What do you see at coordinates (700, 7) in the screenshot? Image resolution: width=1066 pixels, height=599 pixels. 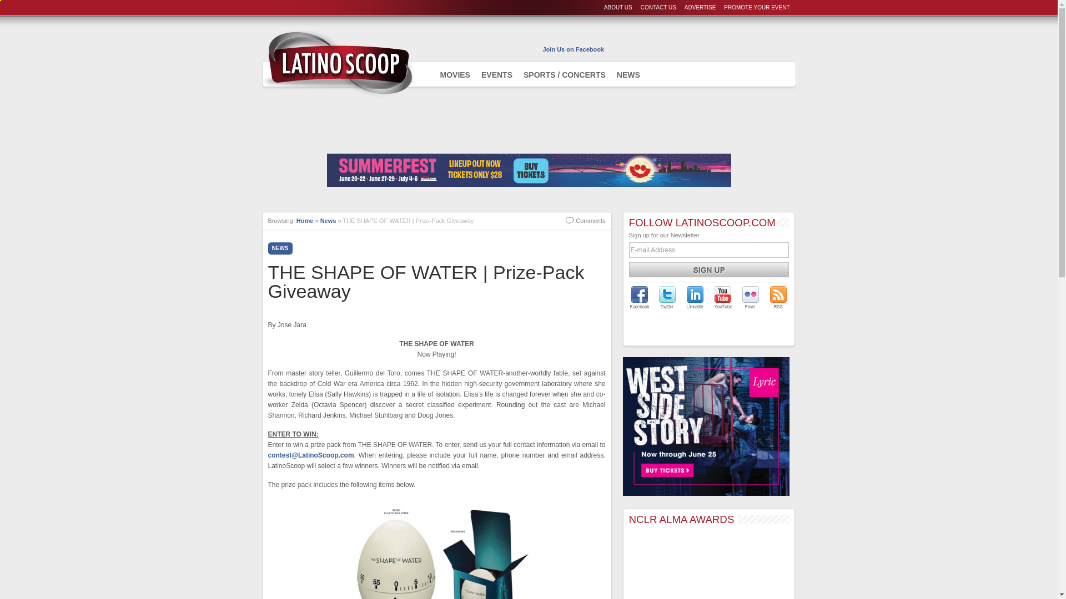 I see `ADVERTISE` at bounding box center [700, 7].